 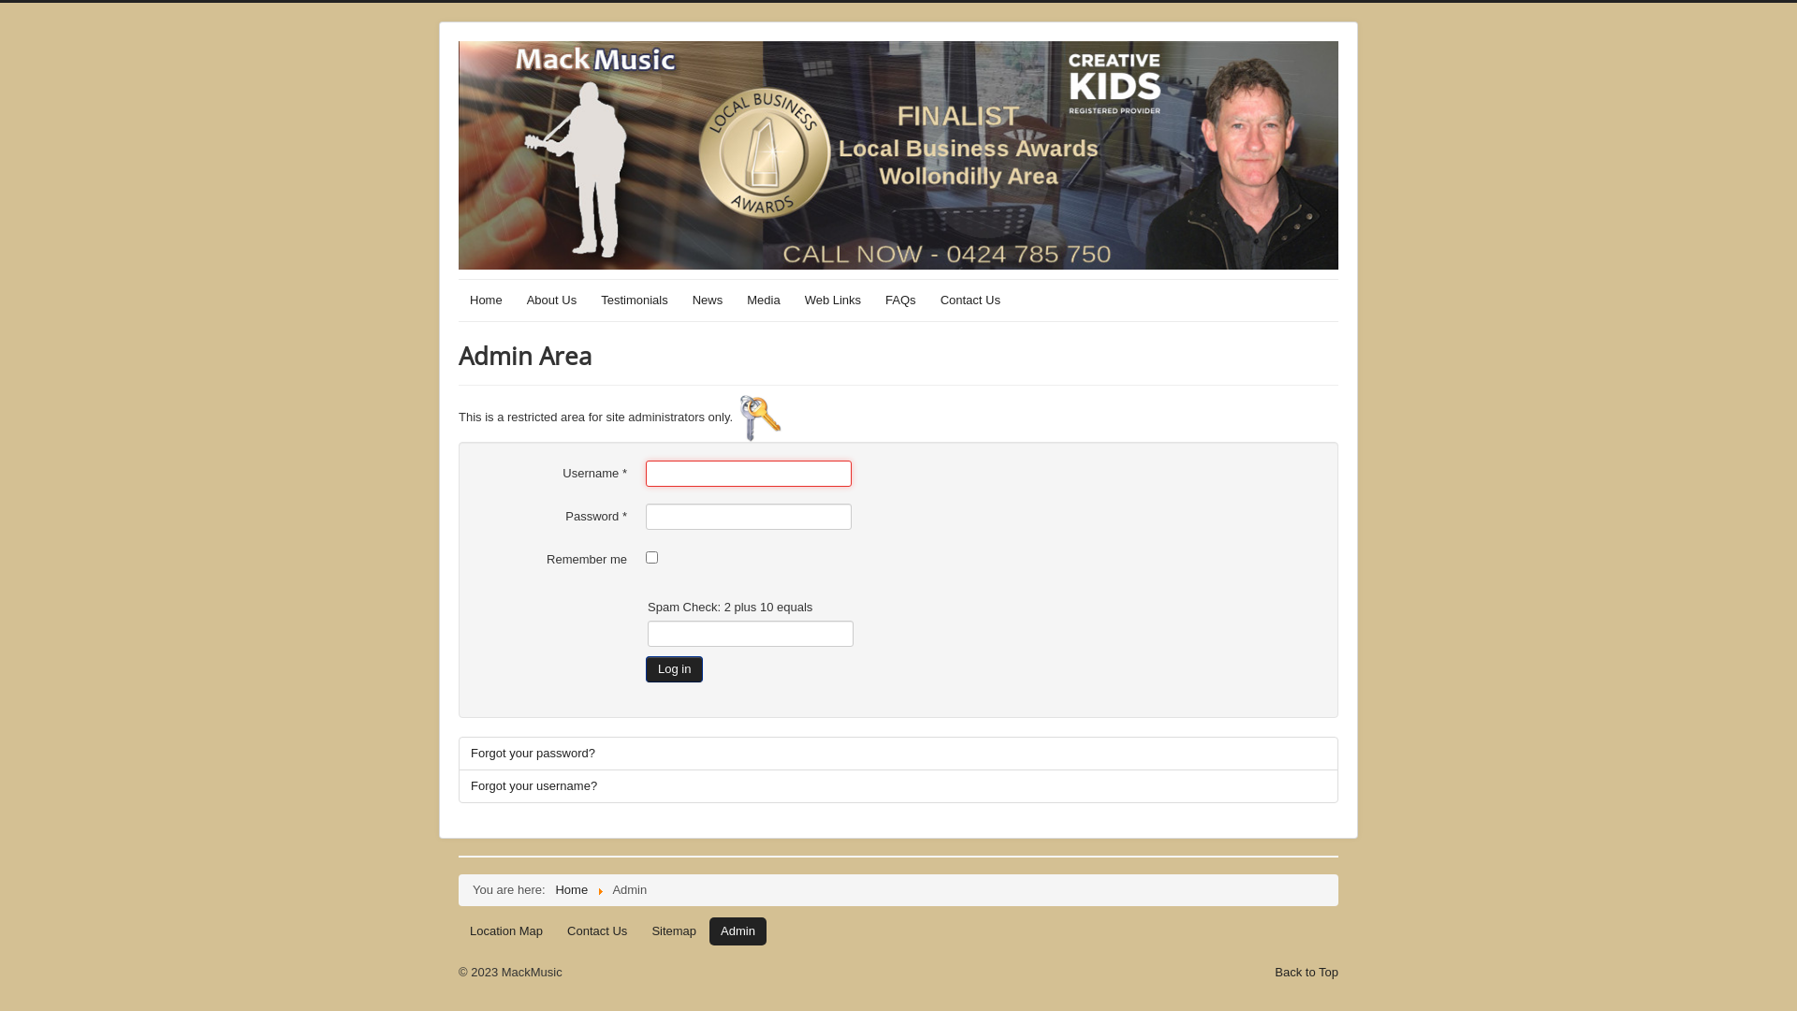 What do you see at coordinates (674, 669) in the screenshot?
I see `Log in` at bounding box center [674, 669].